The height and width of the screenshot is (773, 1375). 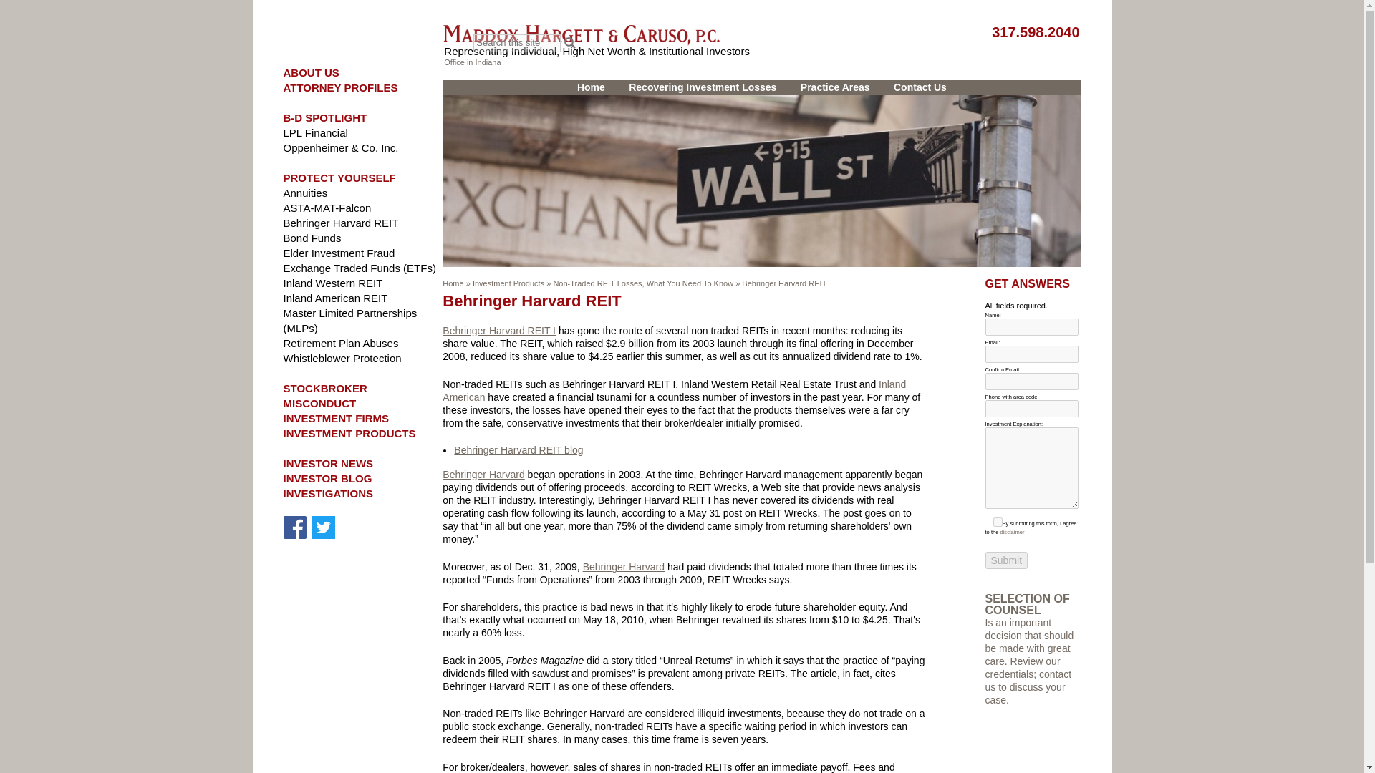 What do you see at coordinates (1007, 560) in the screenshot?
I see `Submit` at bounding box center [1007, 560].